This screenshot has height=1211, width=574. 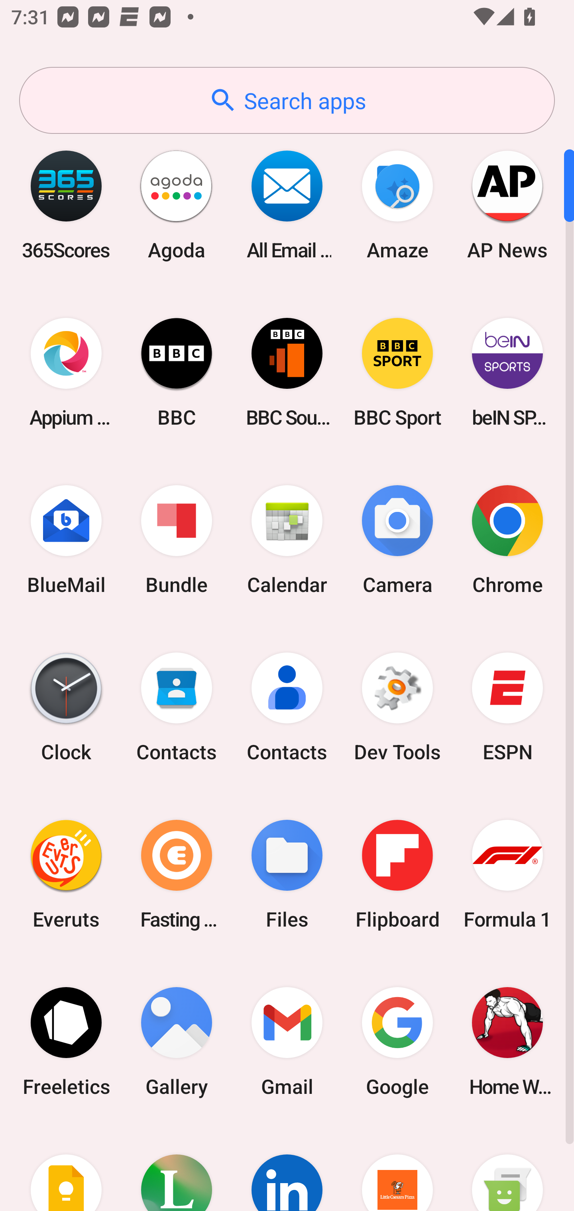 I want to click on Chrome, so click(x=507, y=540).